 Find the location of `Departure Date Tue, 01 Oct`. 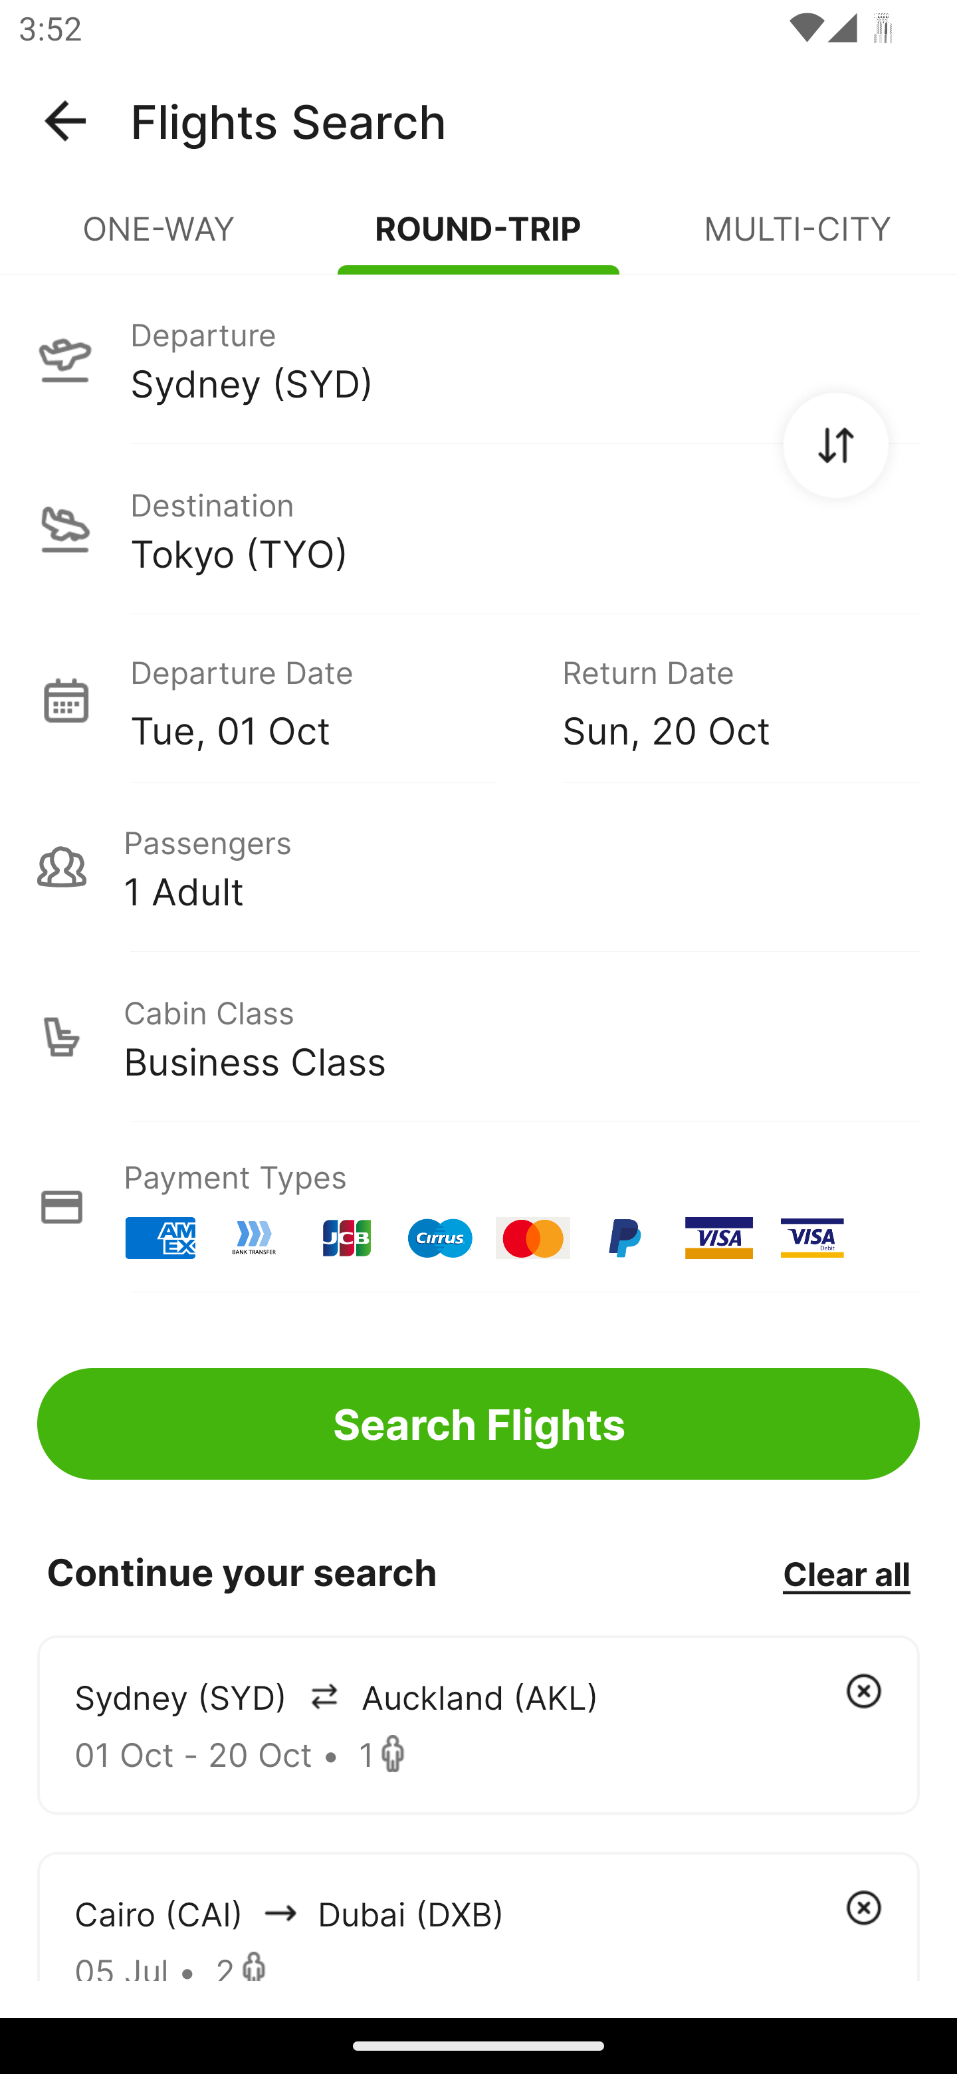

Departure Date Tue, 01 Oct is located at coordinates (327, 699).